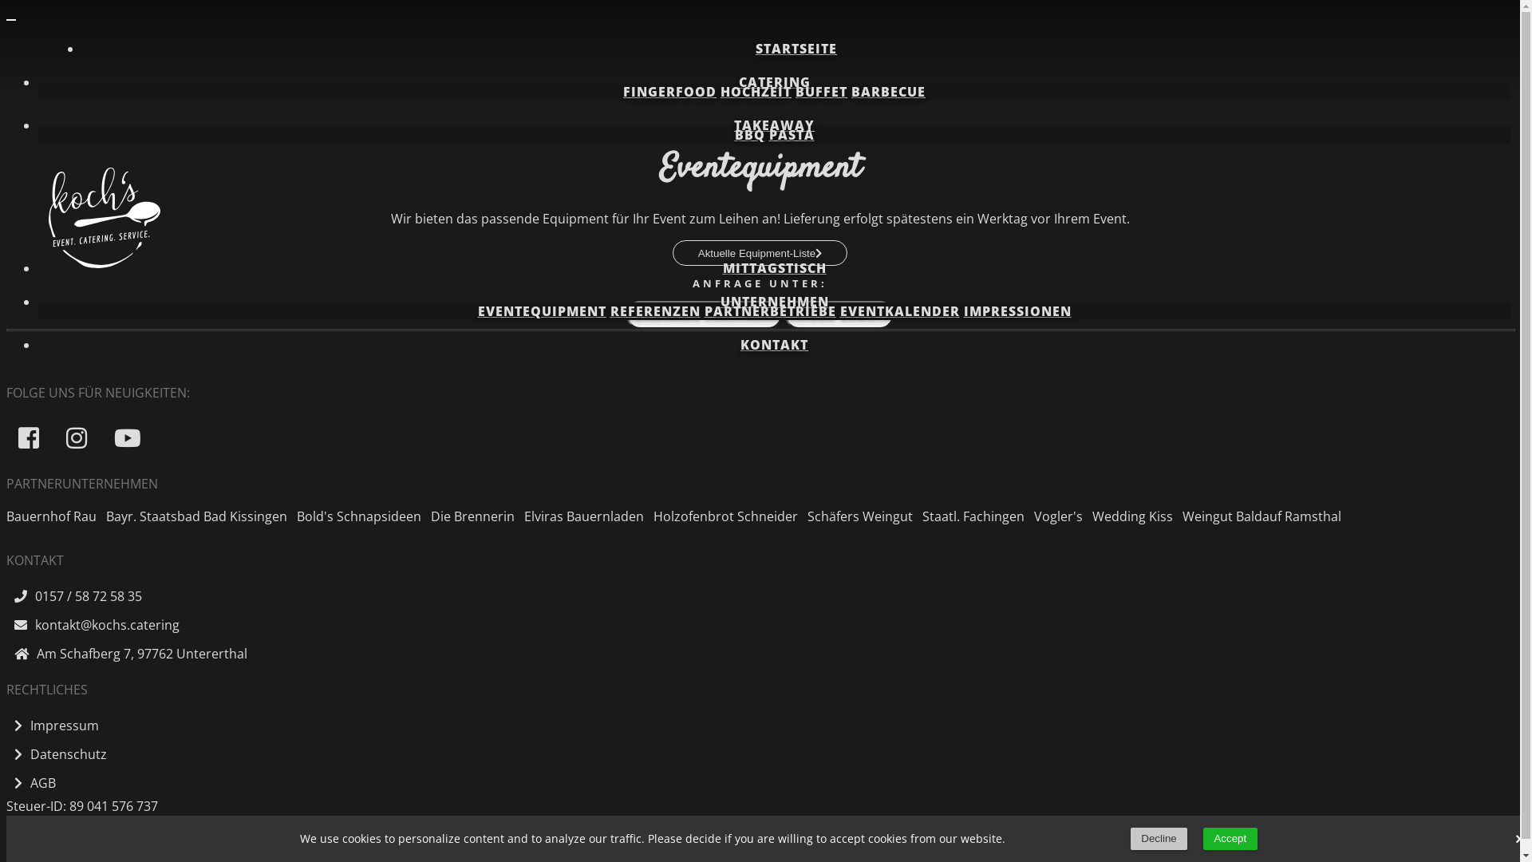 Image resolution: width=1532 pixels, height=862 pixels. I want to click on AGB, so click(31, 783).